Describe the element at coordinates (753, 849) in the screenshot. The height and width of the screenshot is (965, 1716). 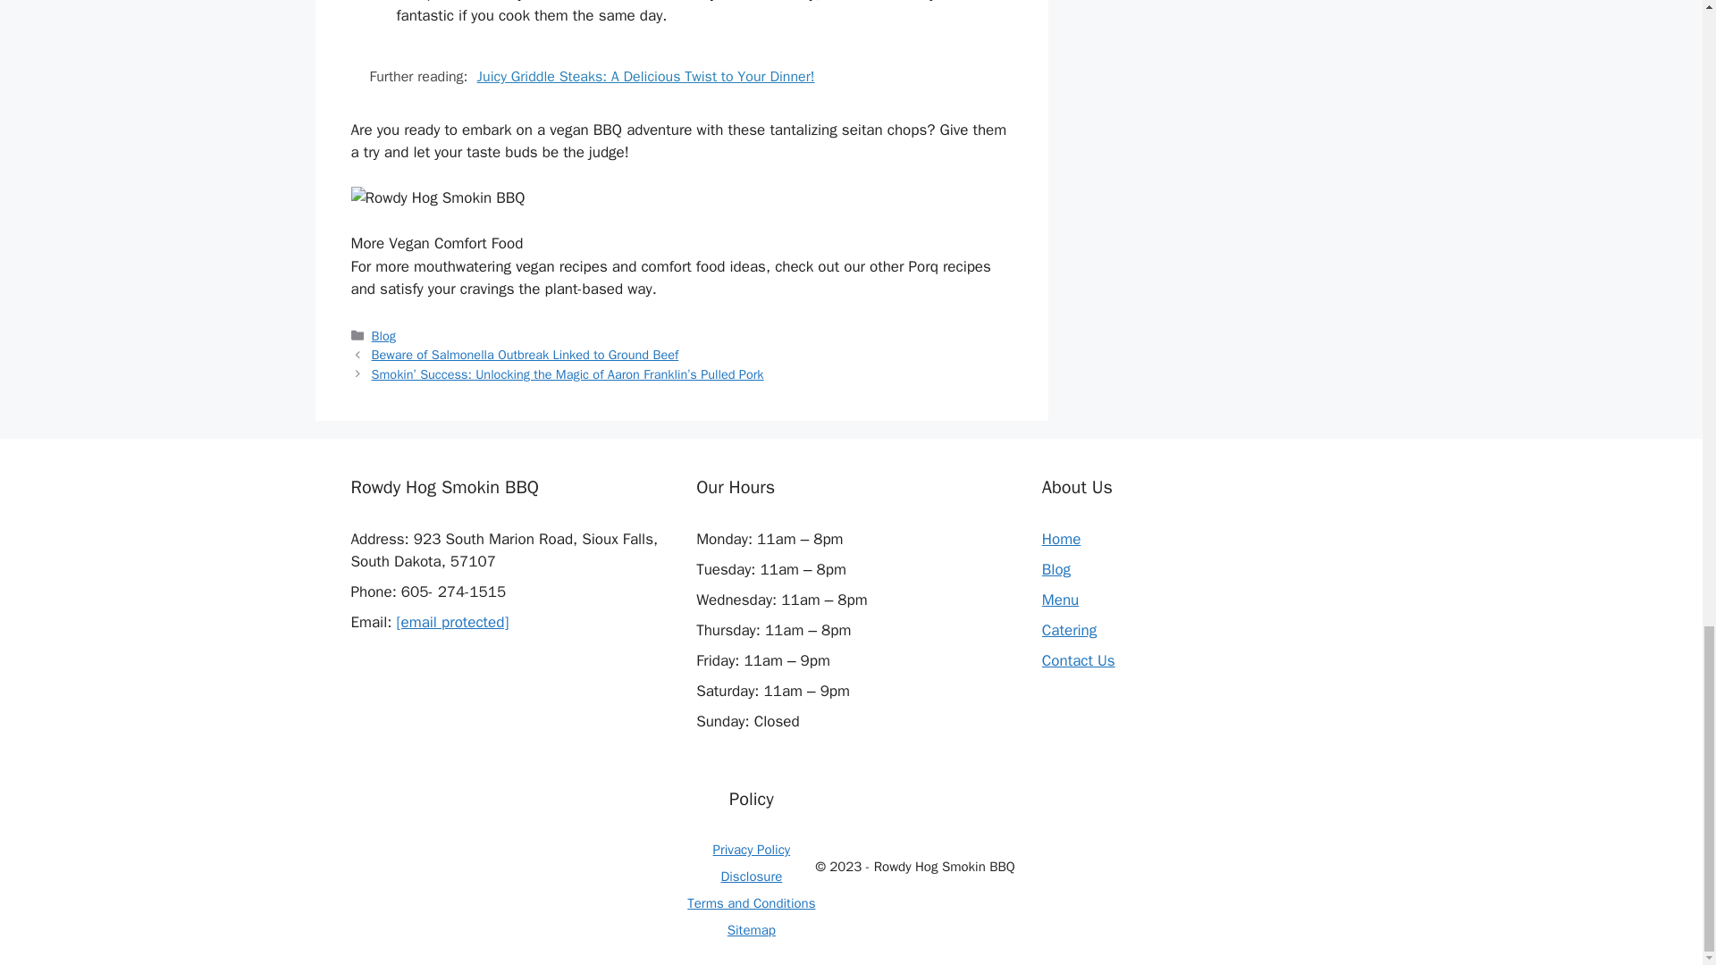
I see `Privacy Policy` at that location.